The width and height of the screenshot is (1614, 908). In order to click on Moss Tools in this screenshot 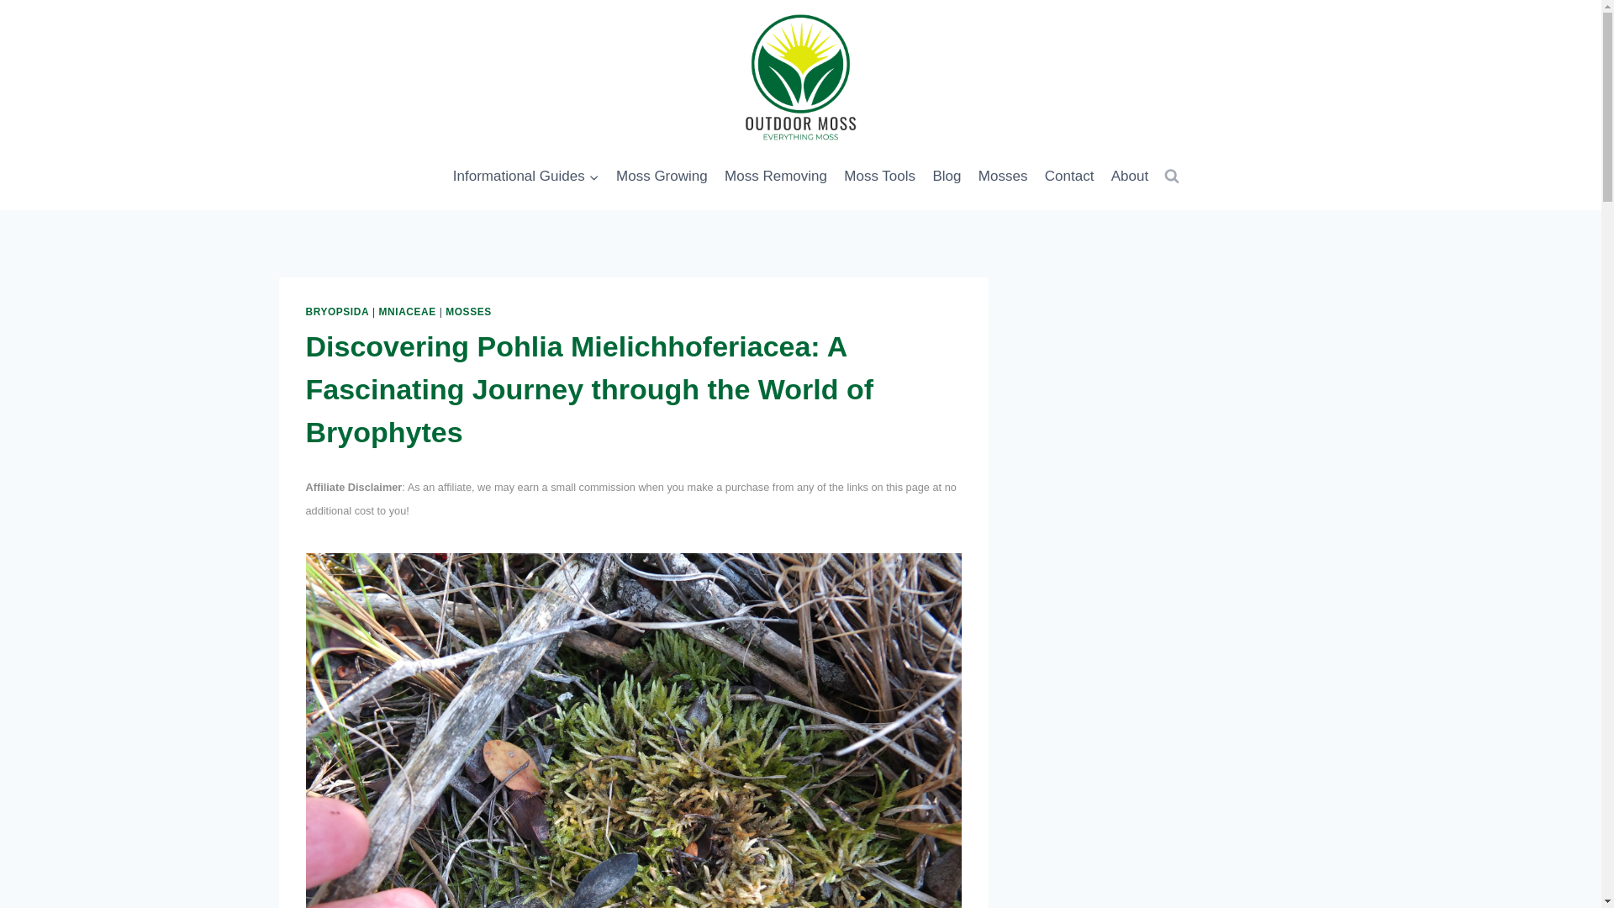, I will do `click(879, 177)`.